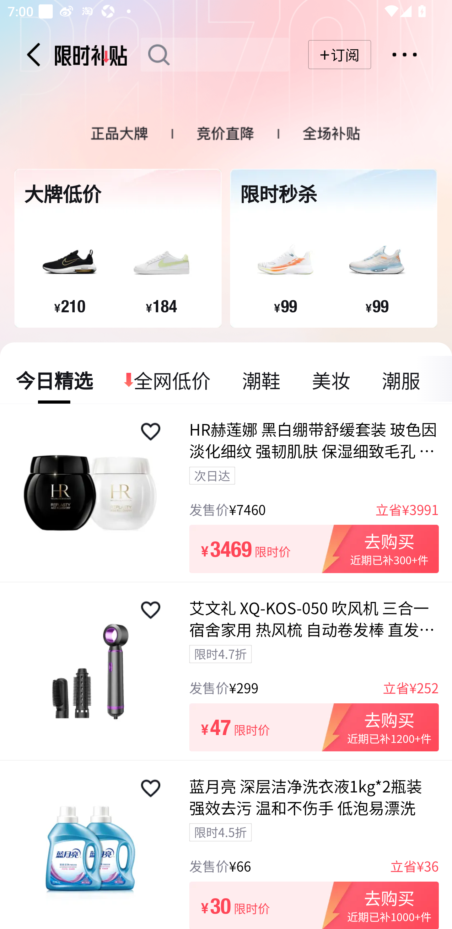 The width and height of the screenshot is (452, 929). What do you see at coordinates (70, 306) in the screenshot?
I see `¥210` at bounding box center [70, 306].